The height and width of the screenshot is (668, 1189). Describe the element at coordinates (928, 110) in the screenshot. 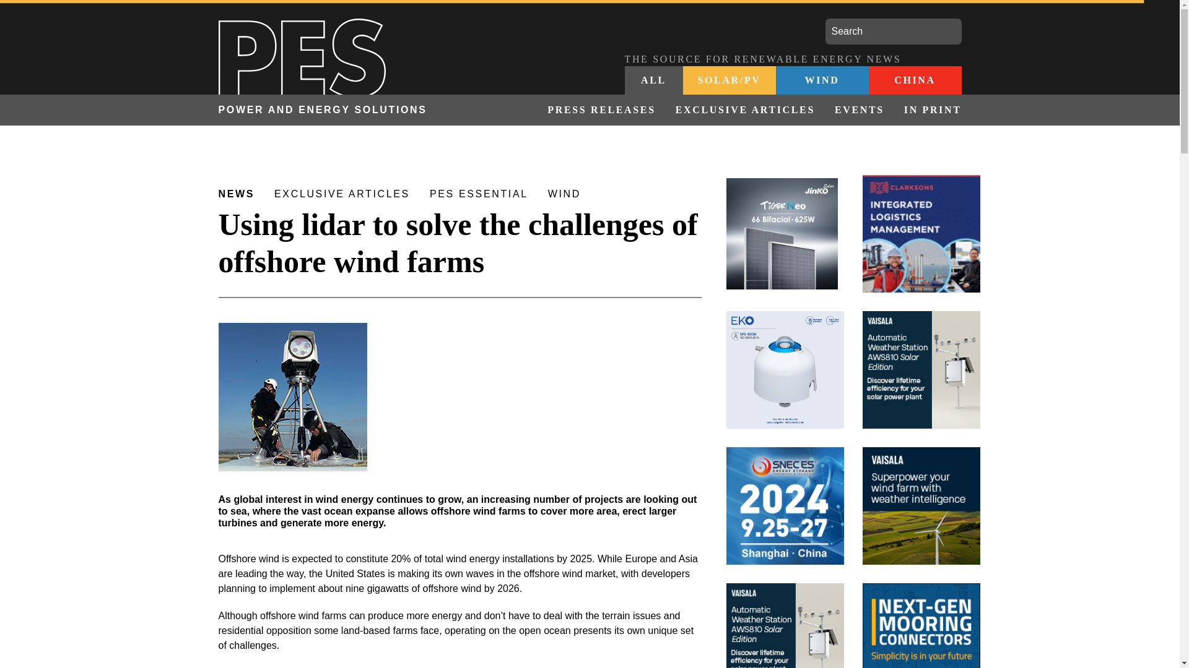

I see `IN PRINT` at that location.